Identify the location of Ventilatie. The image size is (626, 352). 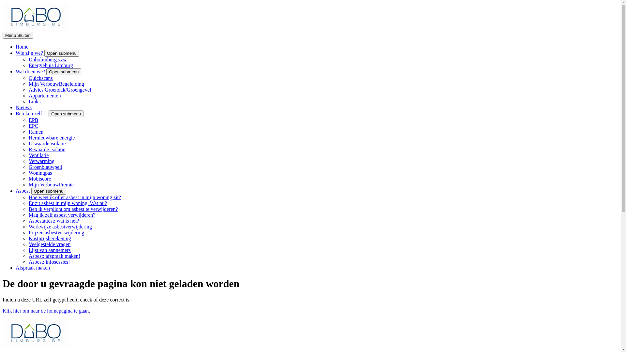
(38, 155).